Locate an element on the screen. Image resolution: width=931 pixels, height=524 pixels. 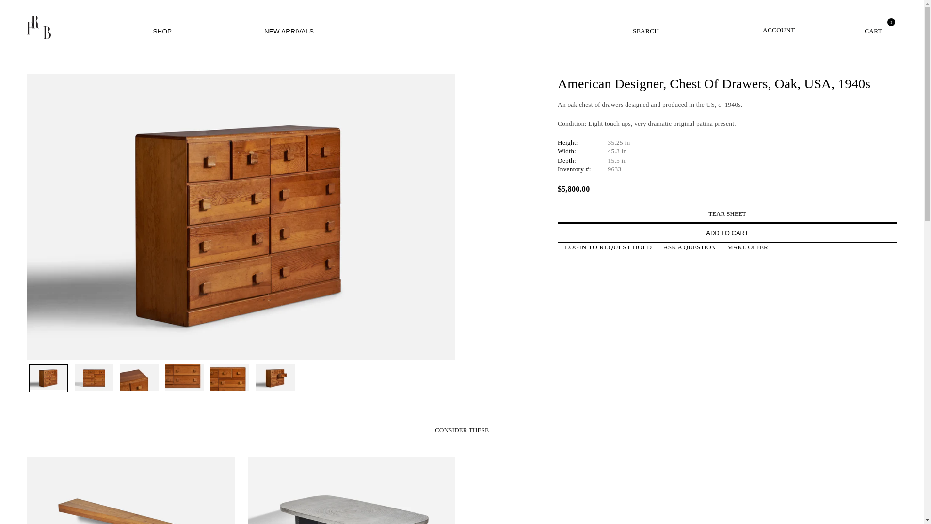
Cart is located at coordinates (854, 27).